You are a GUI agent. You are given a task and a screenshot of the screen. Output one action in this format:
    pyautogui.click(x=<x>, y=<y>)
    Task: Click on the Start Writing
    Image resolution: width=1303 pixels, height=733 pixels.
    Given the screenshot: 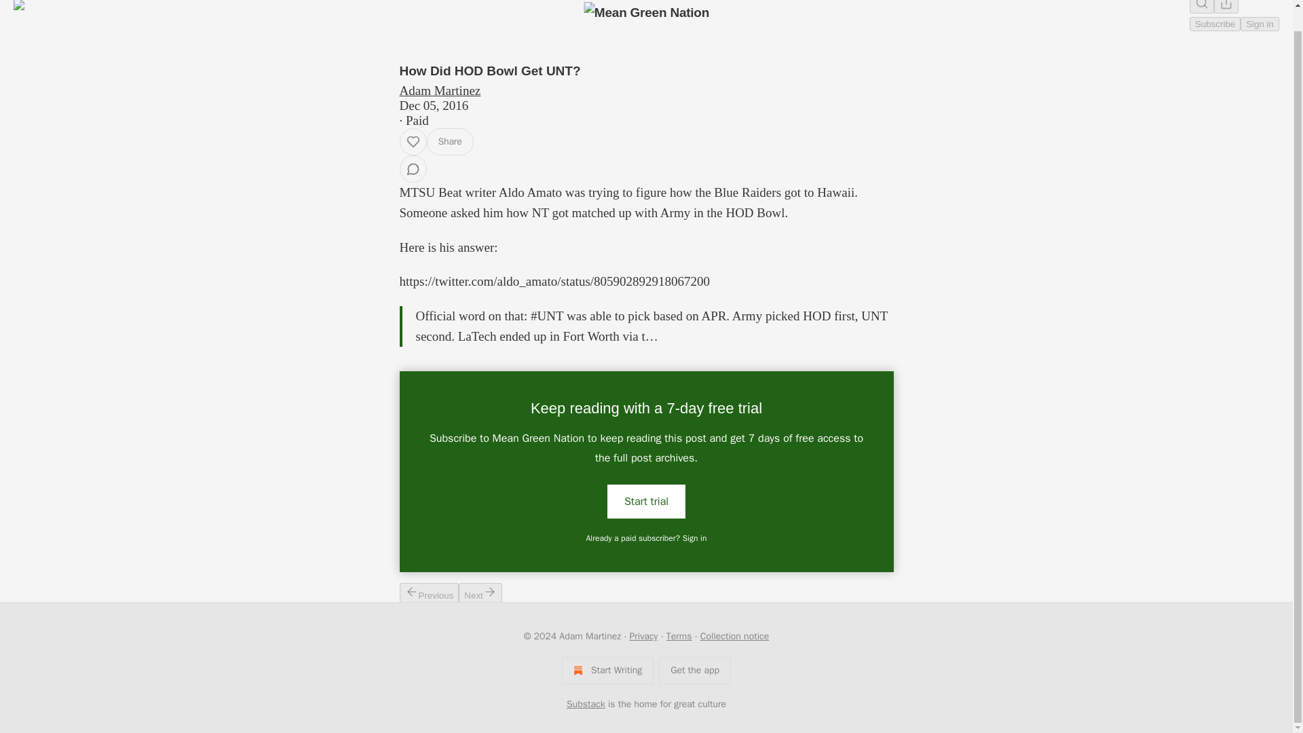 What is the action you would take?
    pyautogui.click(x=607, y=670)
    